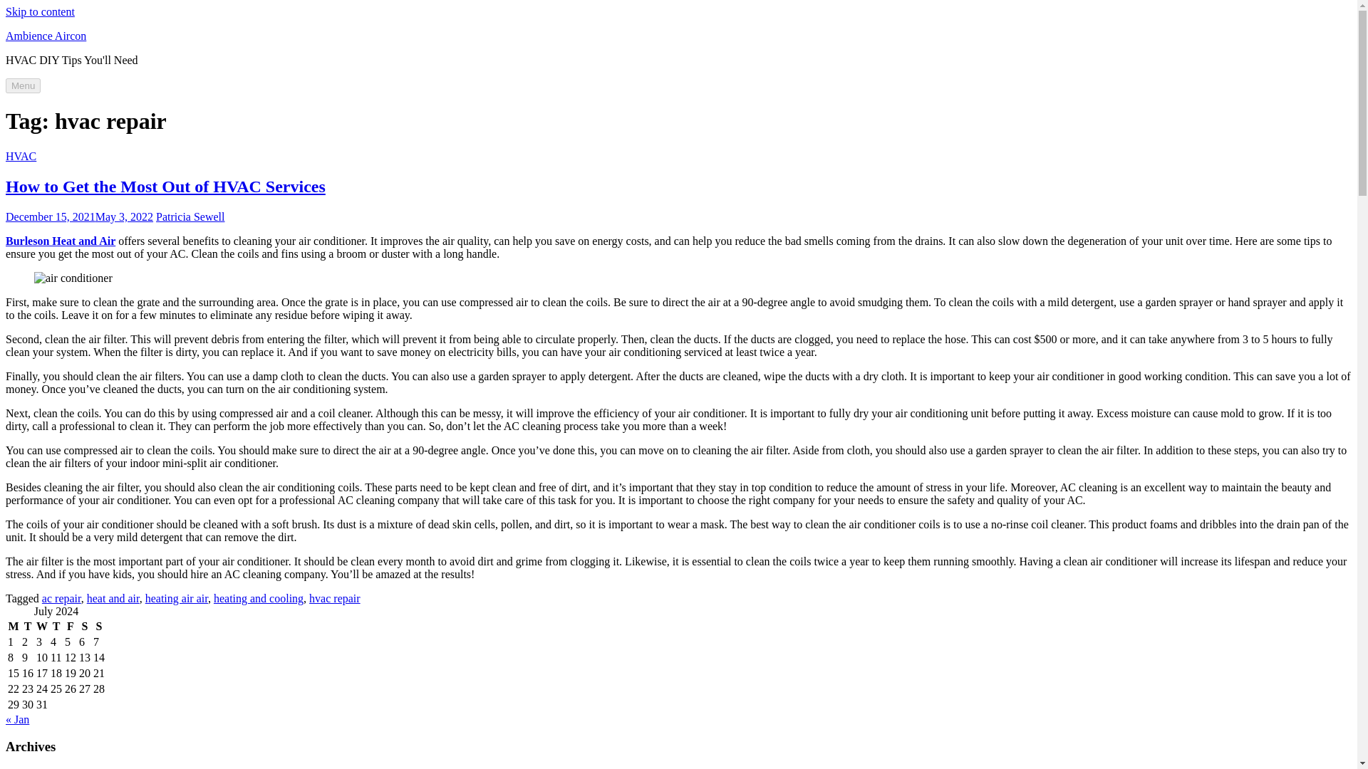 The image size is (1368, 769). What do you see at coordinates (61, 598) in the screenshot?
I see `ac repair` at bounding box center [61, 598].